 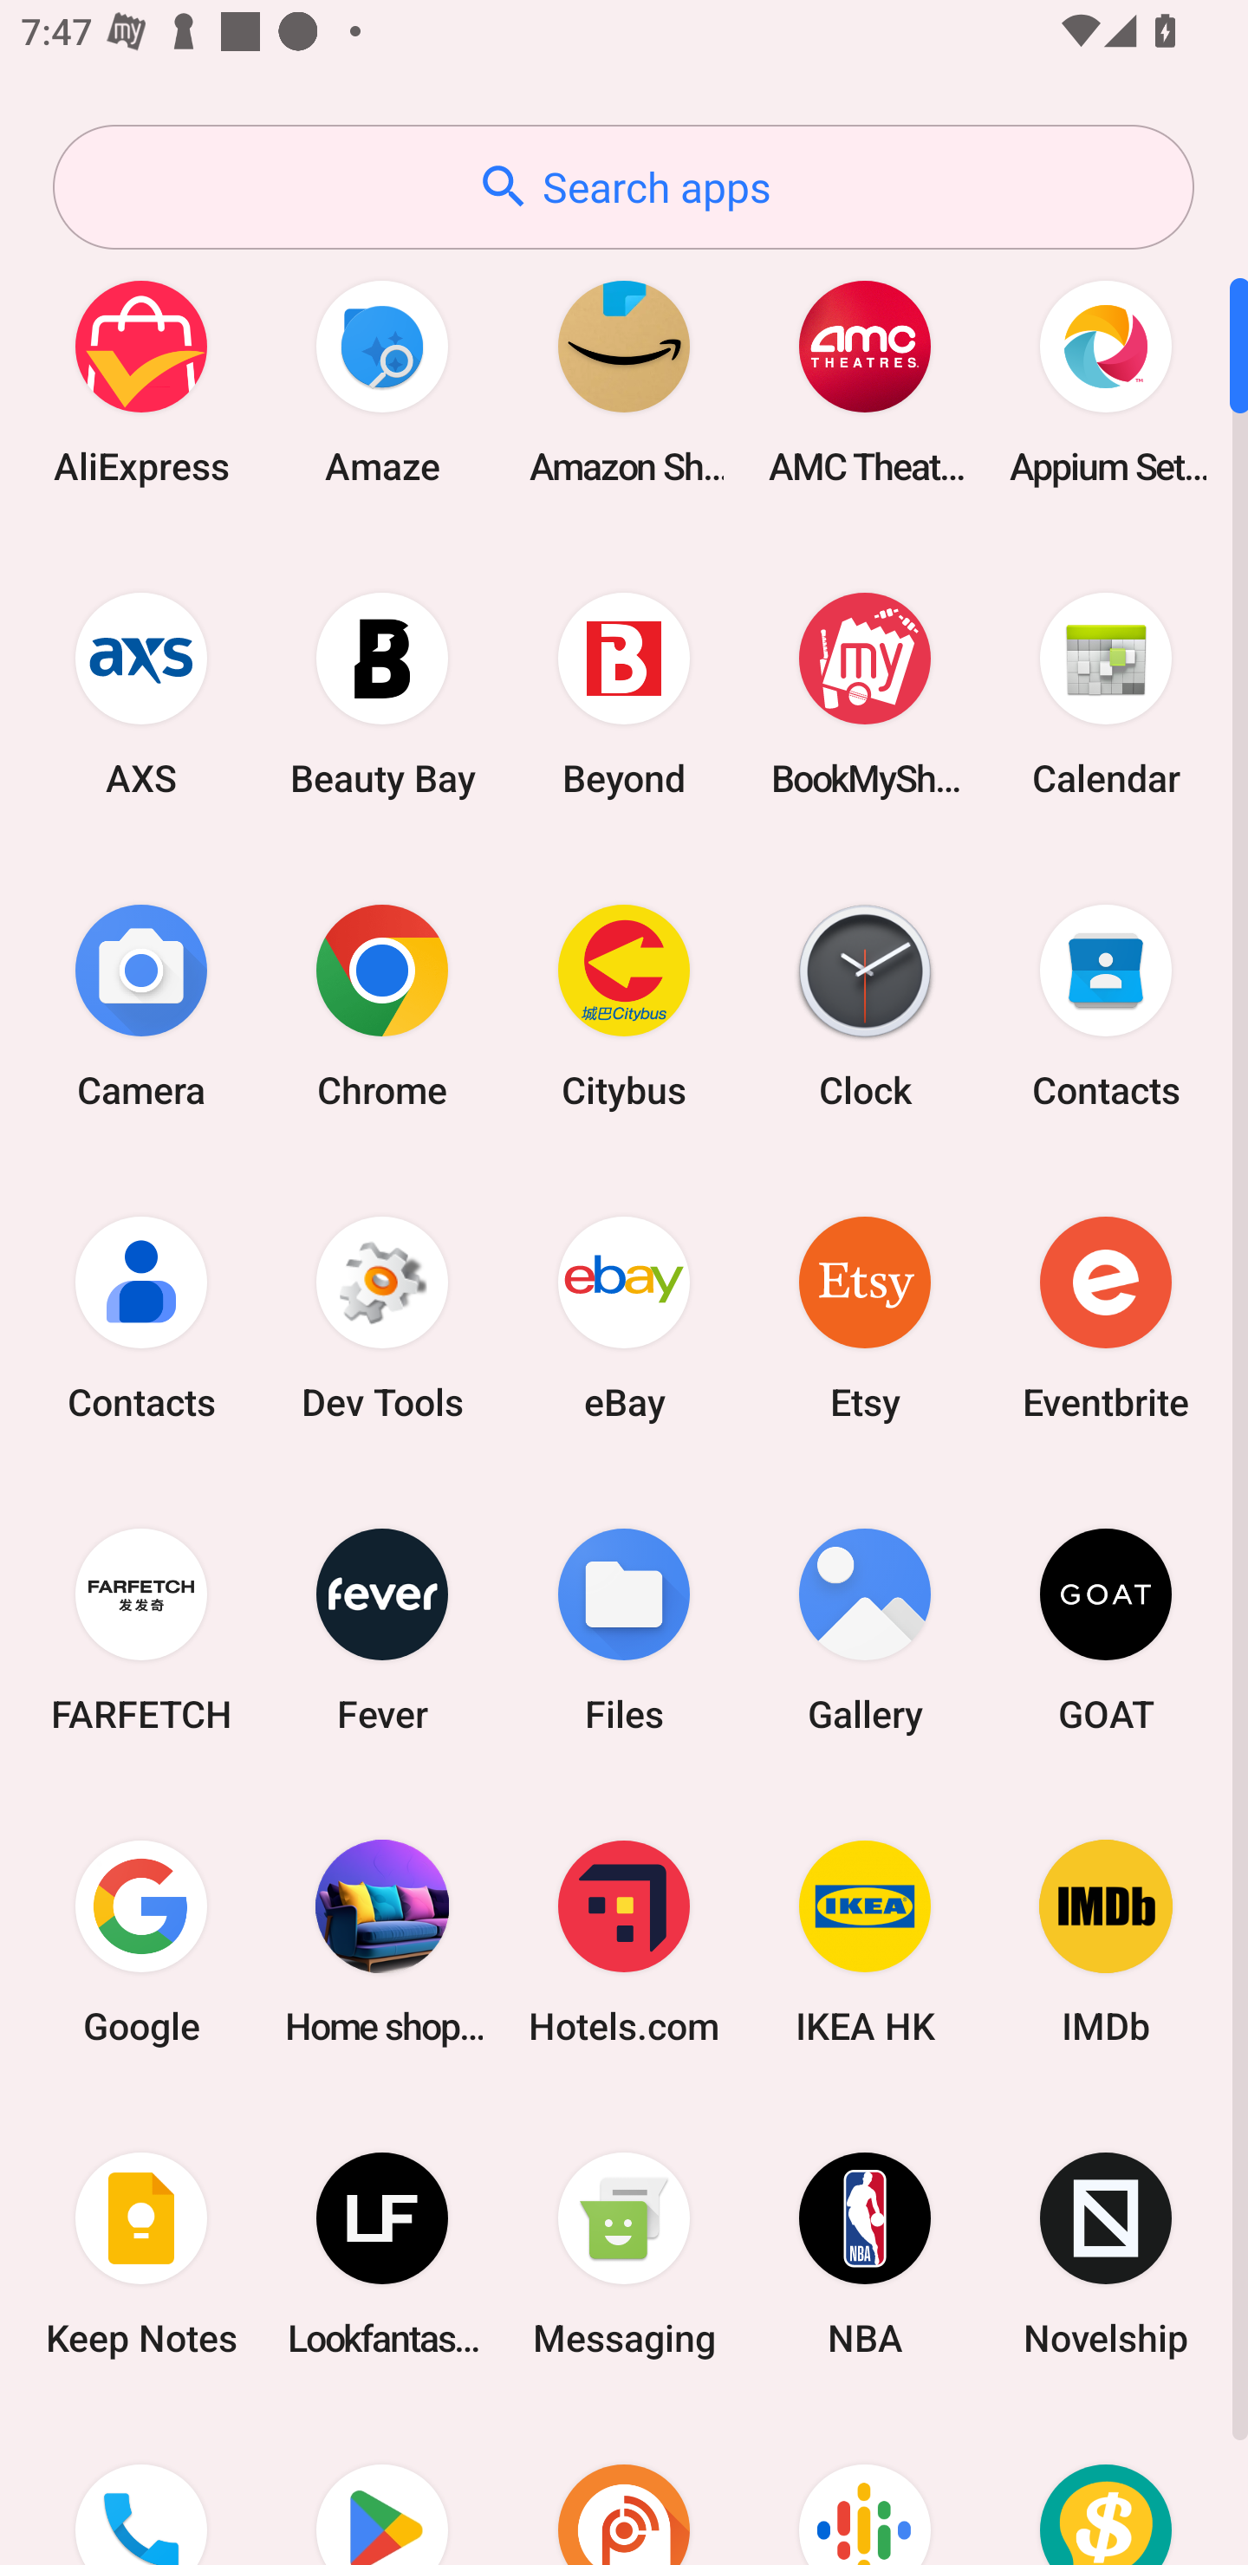 I want to click on Google, so click(x=141, y=1941).